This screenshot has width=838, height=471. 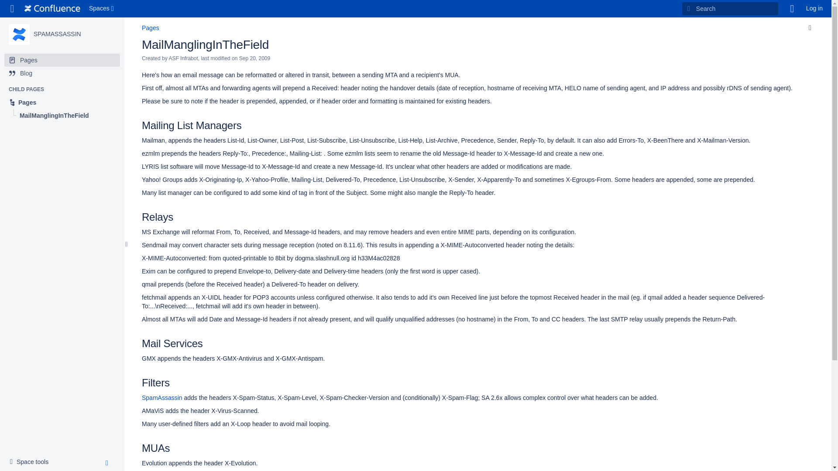 What do you see at coordinates (52, 9) in the screenshot?
I see `Apache Software Foundation` at bounding box center [52, 9].